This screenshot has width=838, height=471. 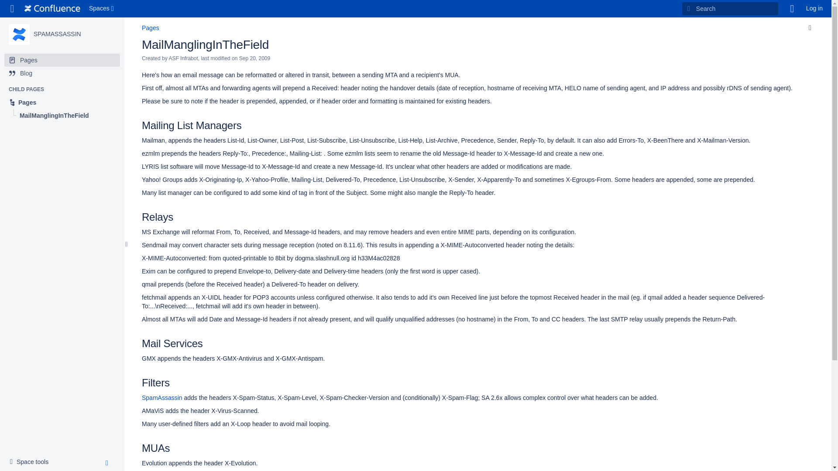 What do you see at coordinates (52, 9) in the screenshot?
I see `Apache Software Foundation` at bounding box center [52, 9].